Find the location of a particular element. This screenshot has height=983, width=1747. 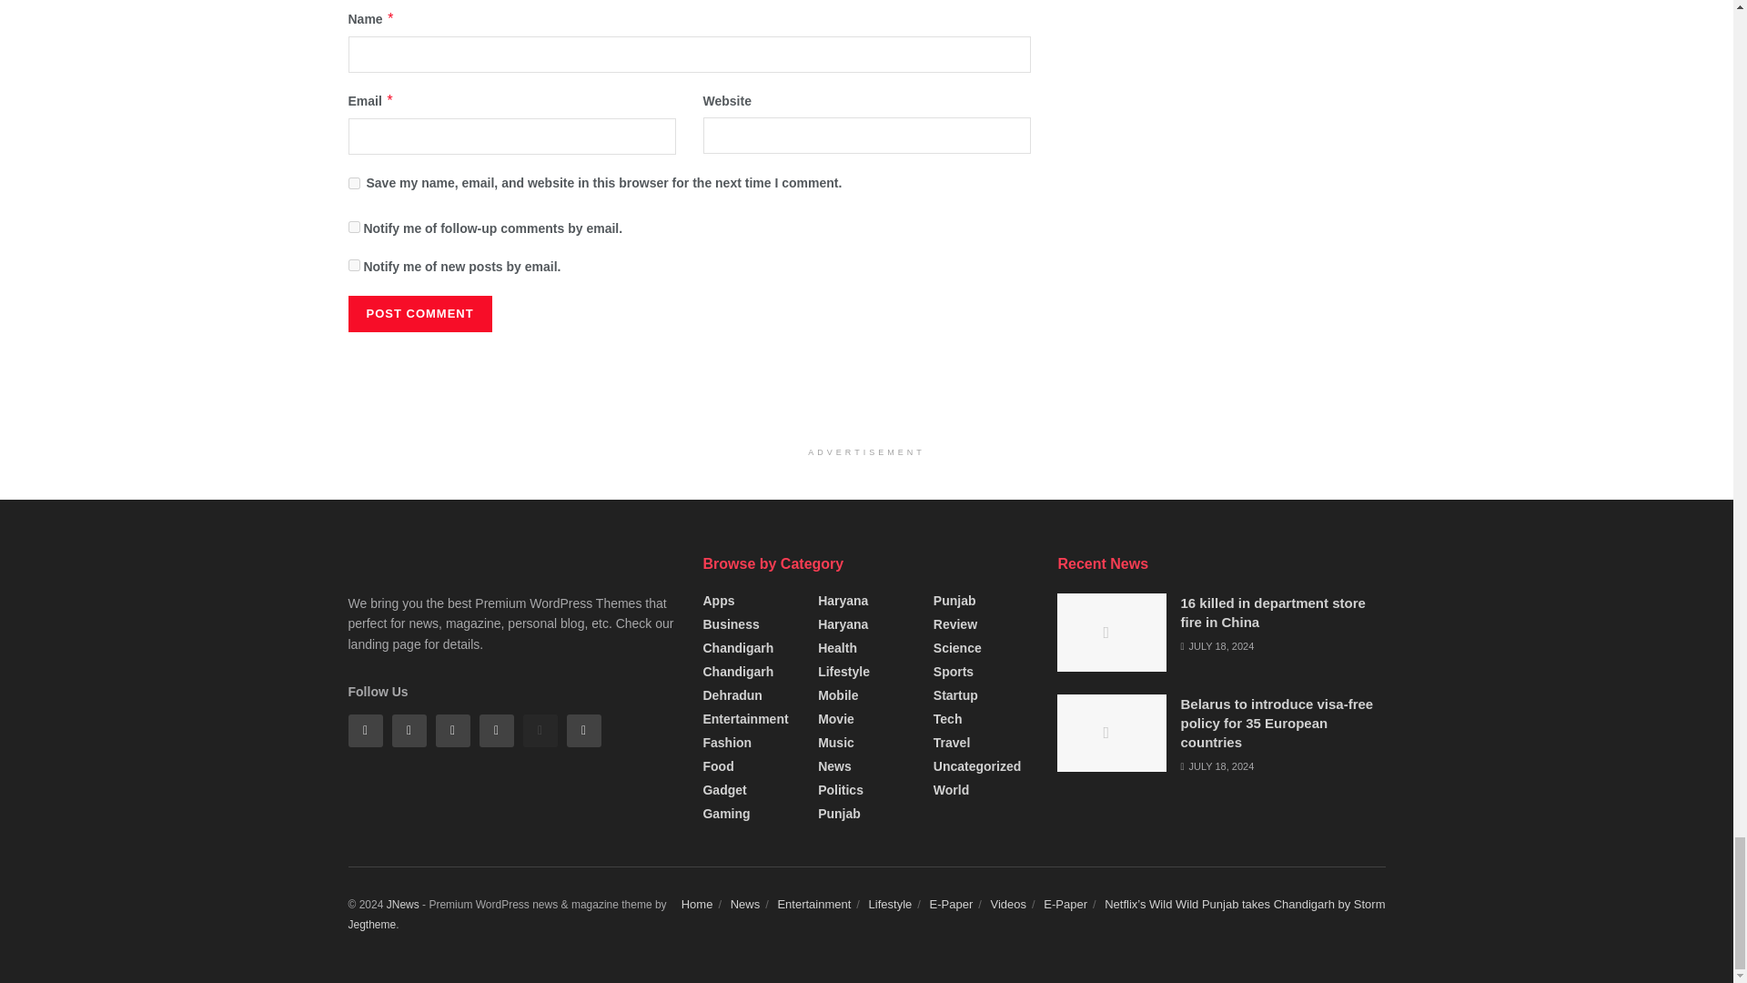

Post Comment is located at coordinates (419, 314).